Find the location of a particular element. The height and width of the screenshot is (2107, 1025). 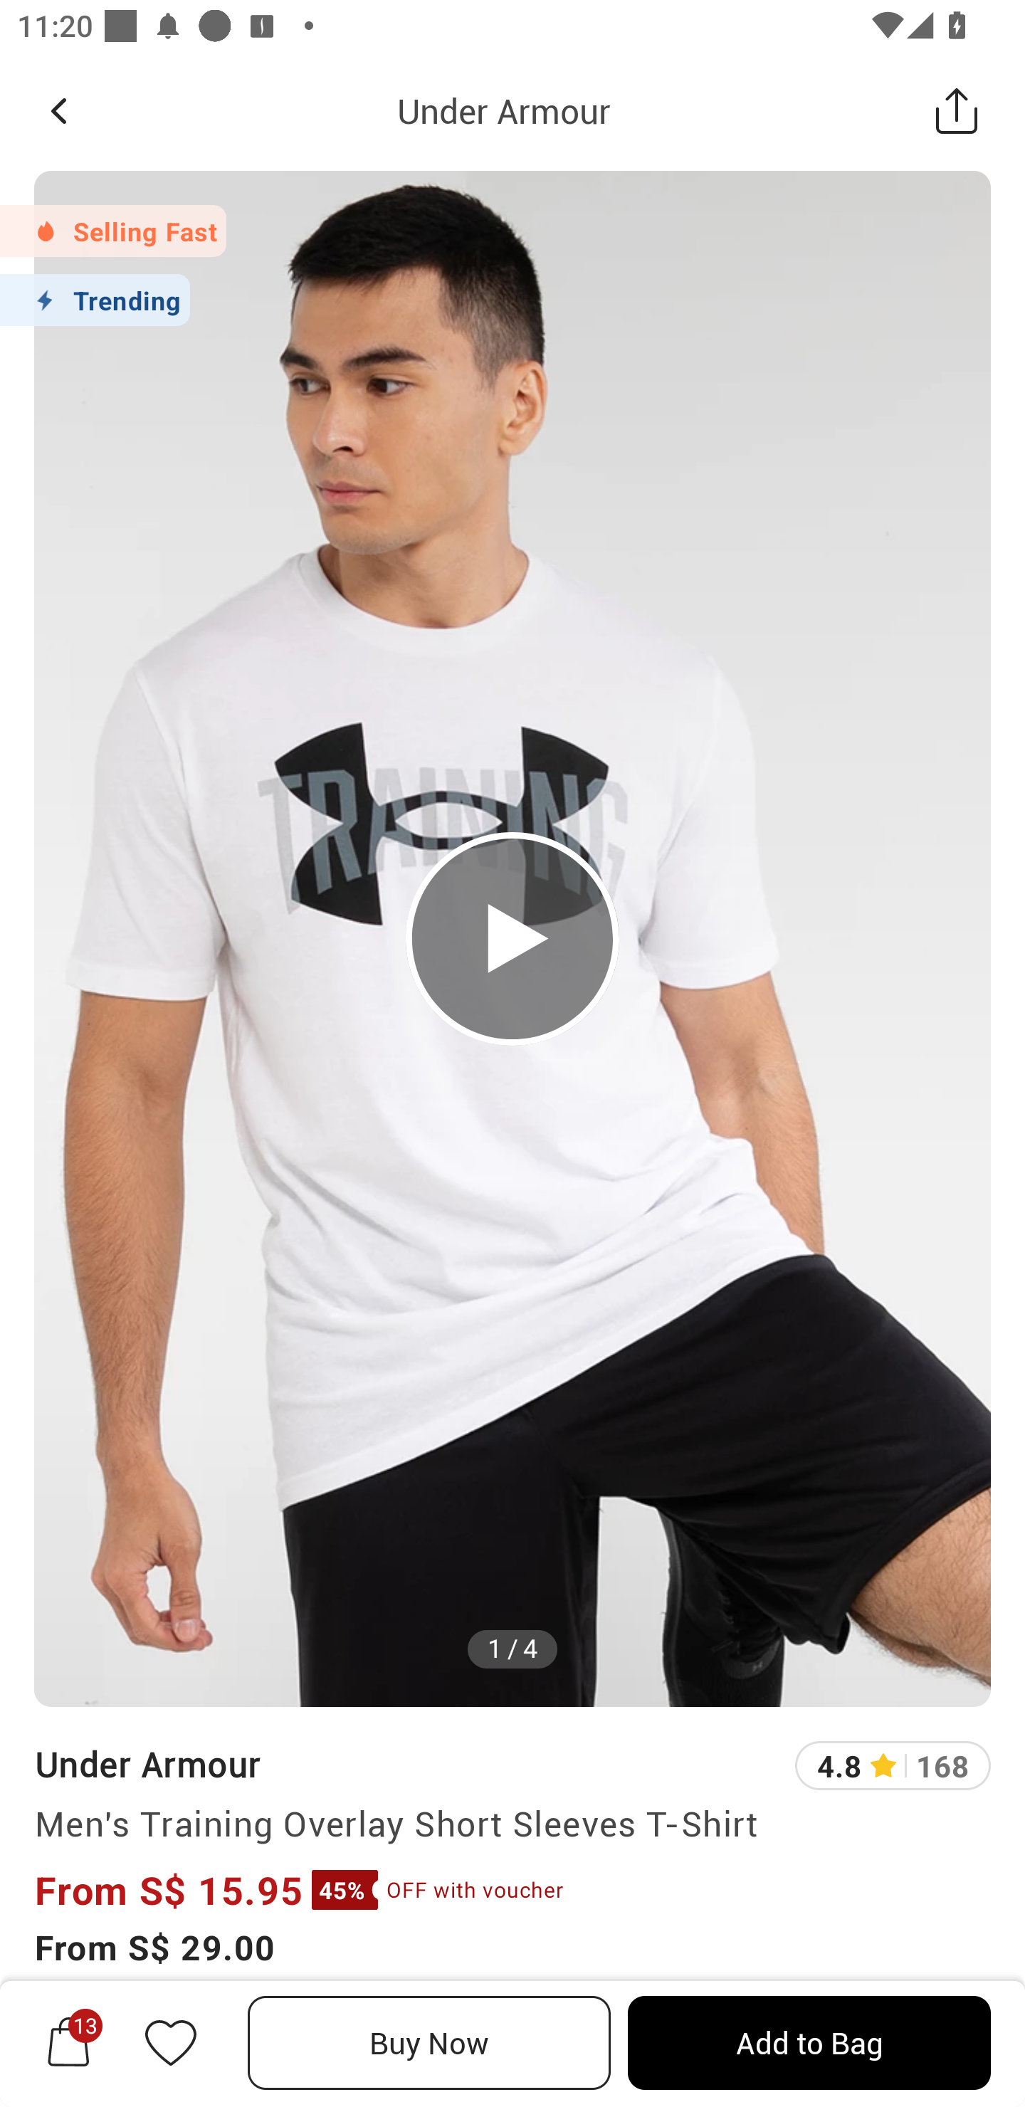

Share this Product is located at coordinates (957, 110).